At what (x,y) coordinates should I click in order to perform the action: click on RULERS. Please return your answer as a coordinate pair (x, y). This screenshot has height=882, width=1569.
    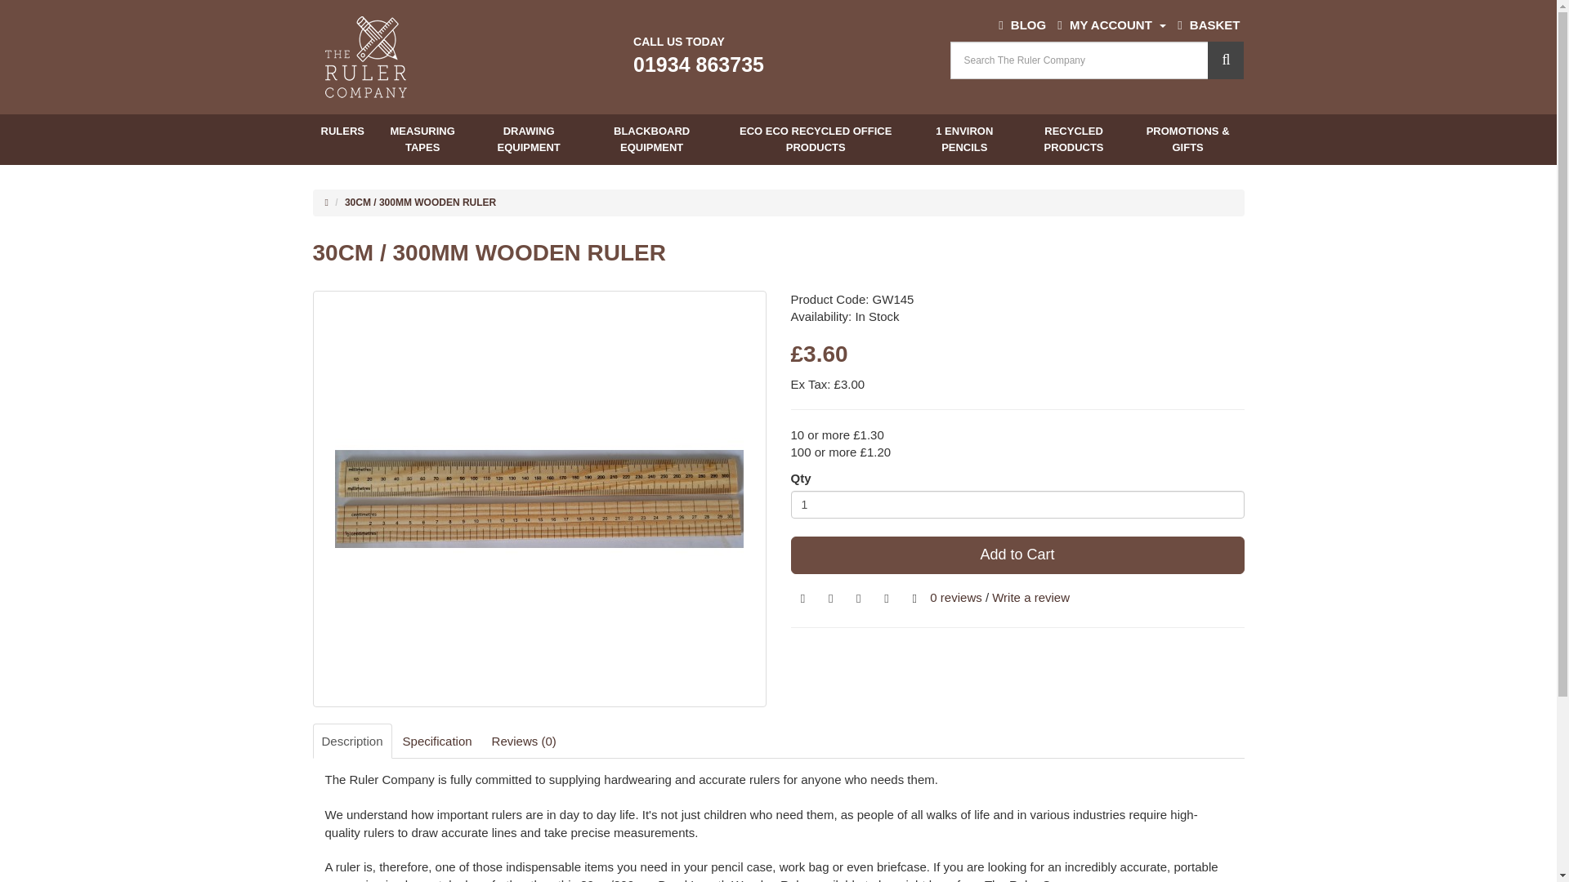
    Looking at the image, I should click on (342, 131).